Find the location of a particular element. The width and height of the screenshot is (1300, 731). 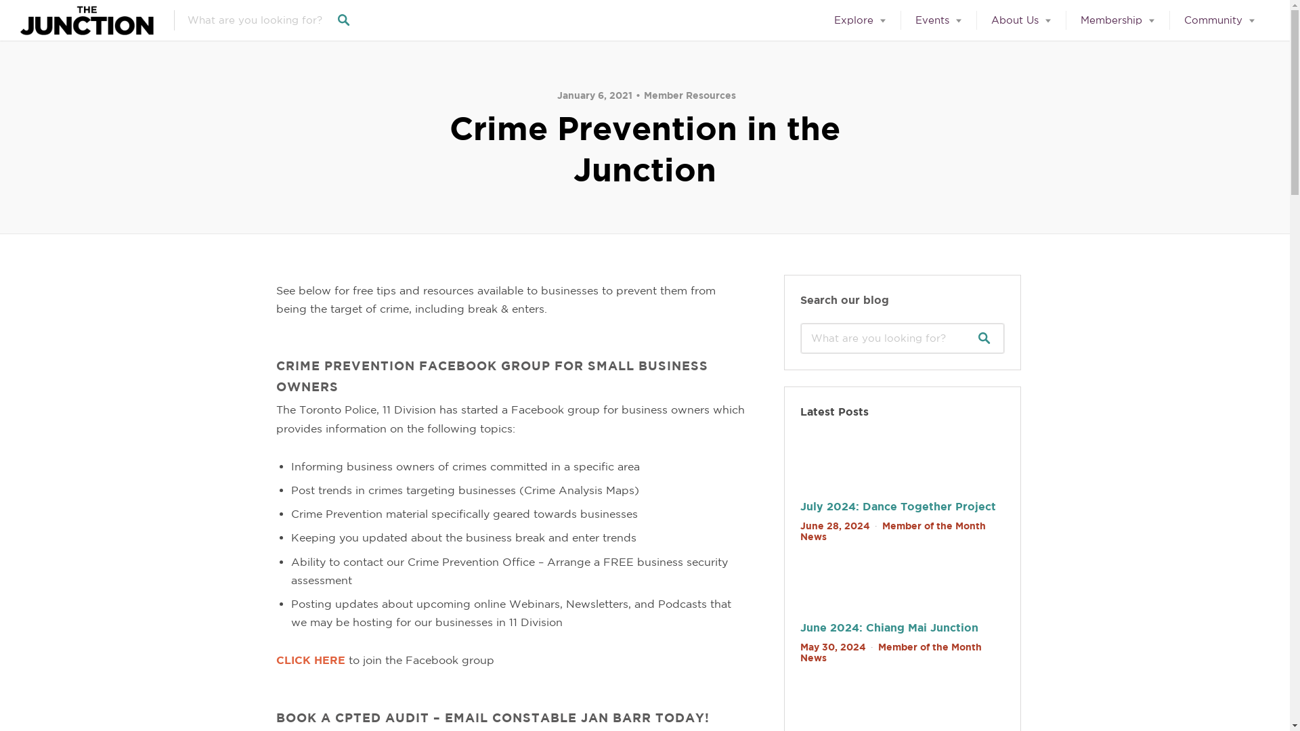

Membership is located at coordinates (1117, 20).